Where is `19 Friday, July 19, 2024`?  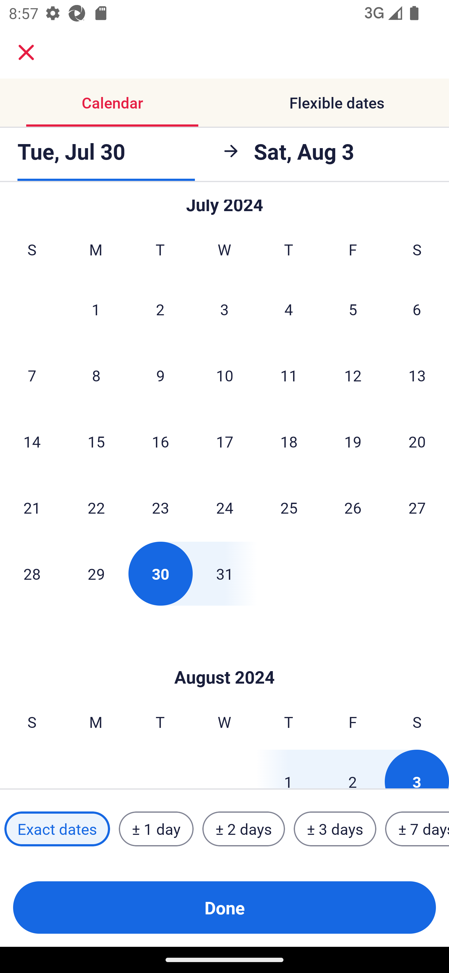
19 Friday, July 19, 2024 is located at coordinates (353, 442).